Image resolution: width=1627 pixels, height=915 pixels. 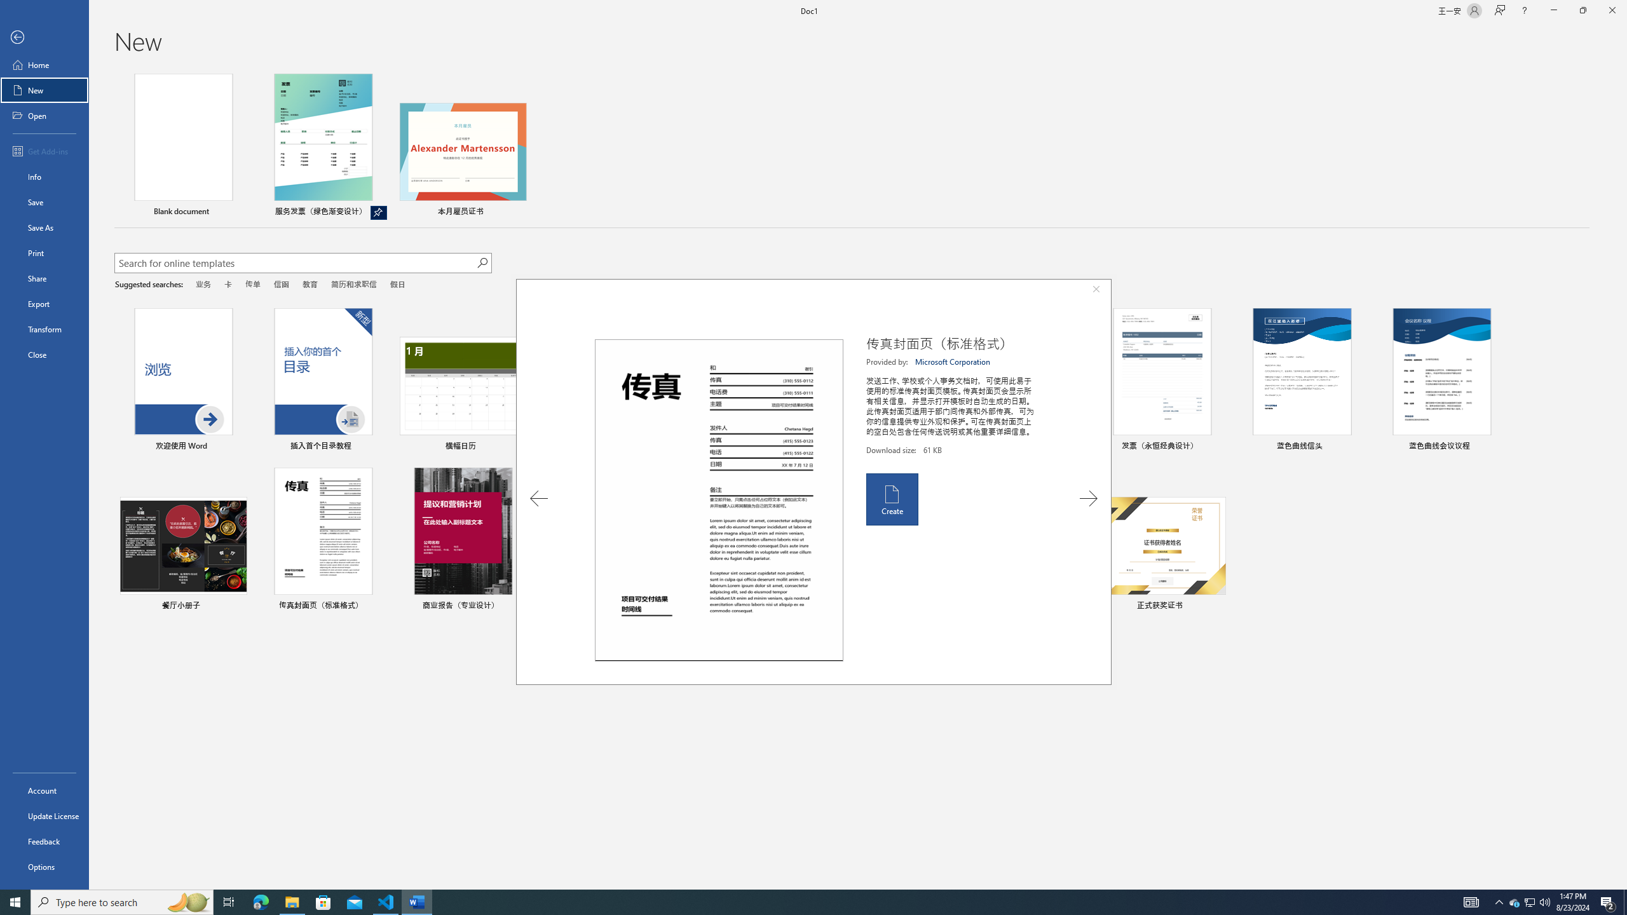 What do you see at coordinates (719, 500) in the screenshot?
I see `Preview` at bounding box center [719, 500].